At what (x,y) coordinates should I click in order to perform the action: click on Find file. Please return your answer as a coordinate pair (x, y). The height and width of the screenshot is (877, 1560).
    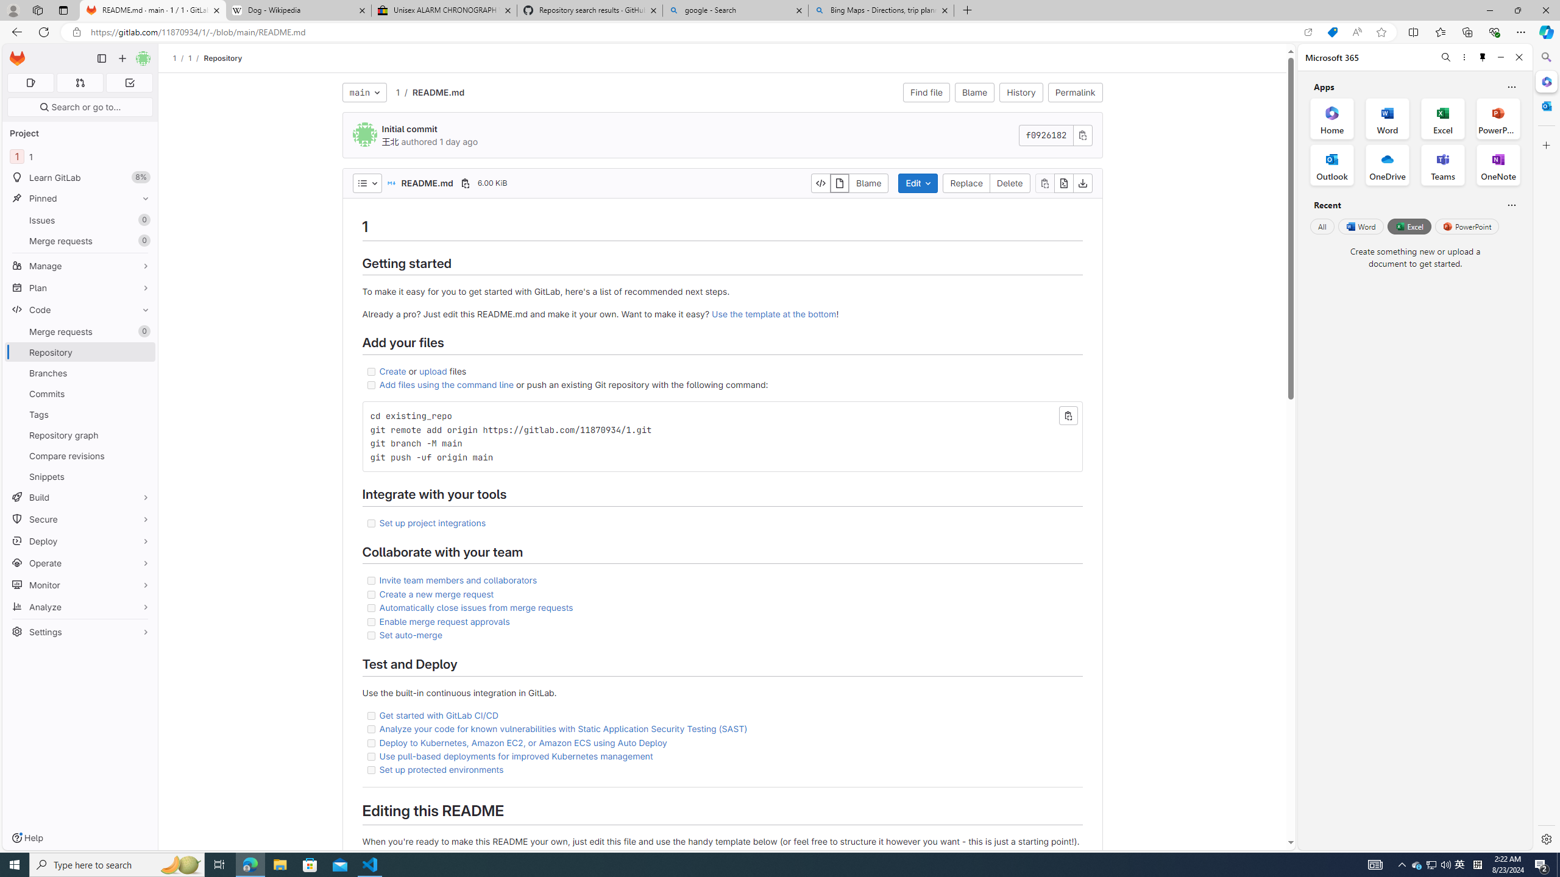
    Looking at the image, I should click on (926, 93).